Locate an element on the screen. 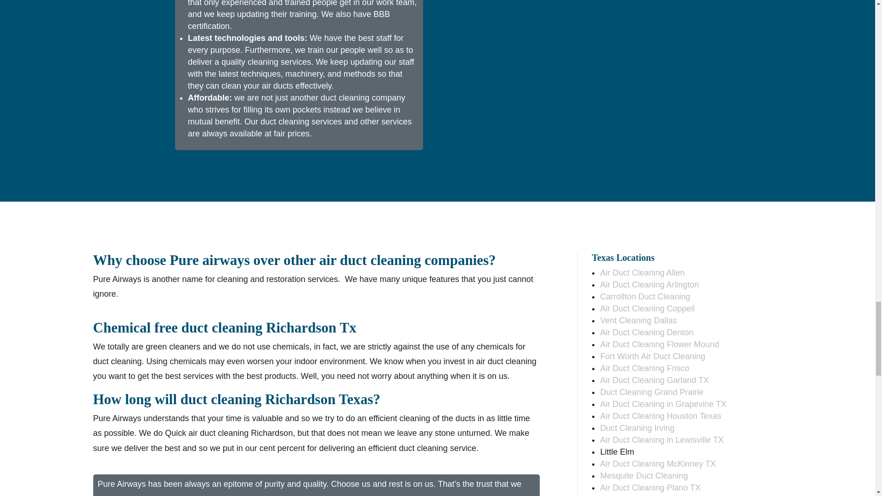 The image size is (882, 496). Air Duct Cleaning Denton is located at coordinates (646, 333).